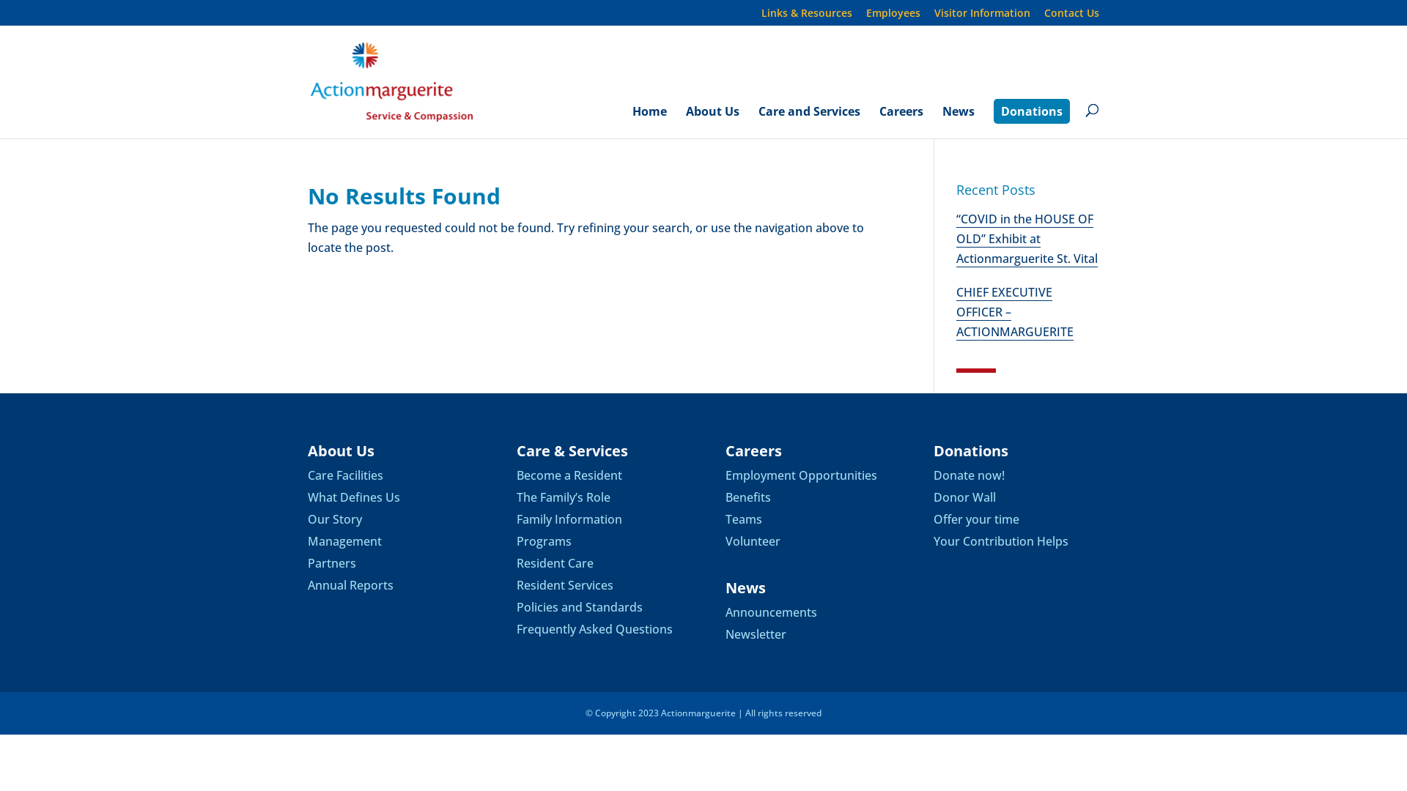 The width and height of the screenshot is (1407, 791). What do you see at coordinates (756, 634) in the screenshot?
I see `Newsletter` at bounding box center [756, 634].